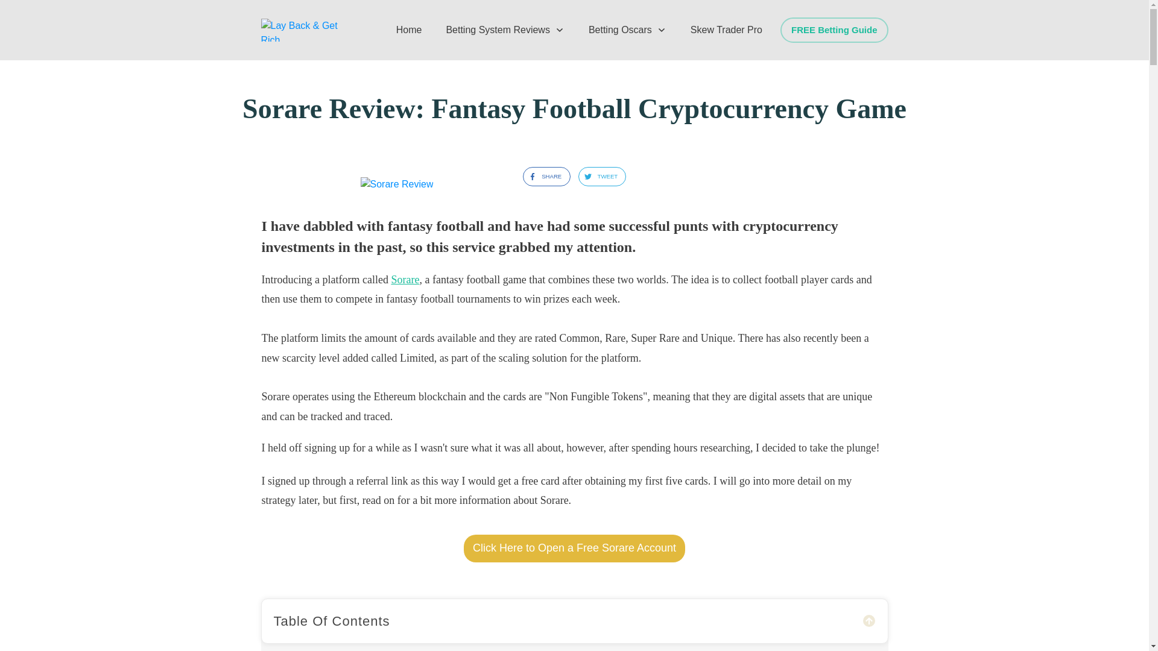 The image size is (1158, 651). I want to click on Home, so click(409, 30).